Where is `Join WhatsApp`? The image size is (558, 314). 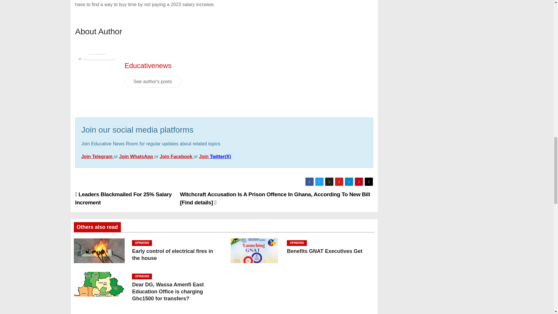
Join WhatsApp is located at coordinates (137, 156).